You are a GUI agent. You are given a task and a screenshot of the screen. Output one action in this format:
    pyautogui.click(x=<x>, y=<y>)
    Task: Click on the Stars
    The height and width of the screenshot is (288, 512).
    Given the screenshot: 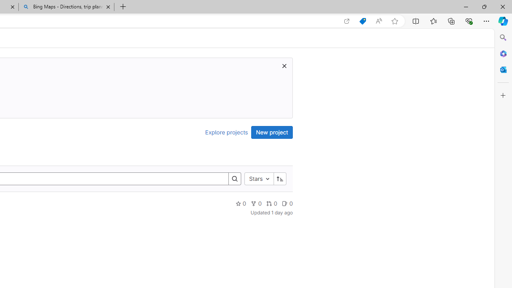 What is the action you would take?
    pyautogui.click(x=259, y=178)
    